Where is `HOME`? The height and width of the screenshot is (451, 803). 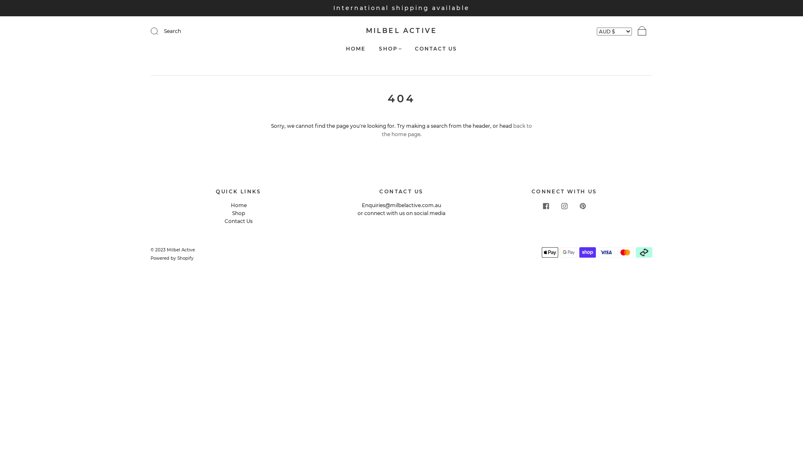 HOME is located at coordinates (355, 48).